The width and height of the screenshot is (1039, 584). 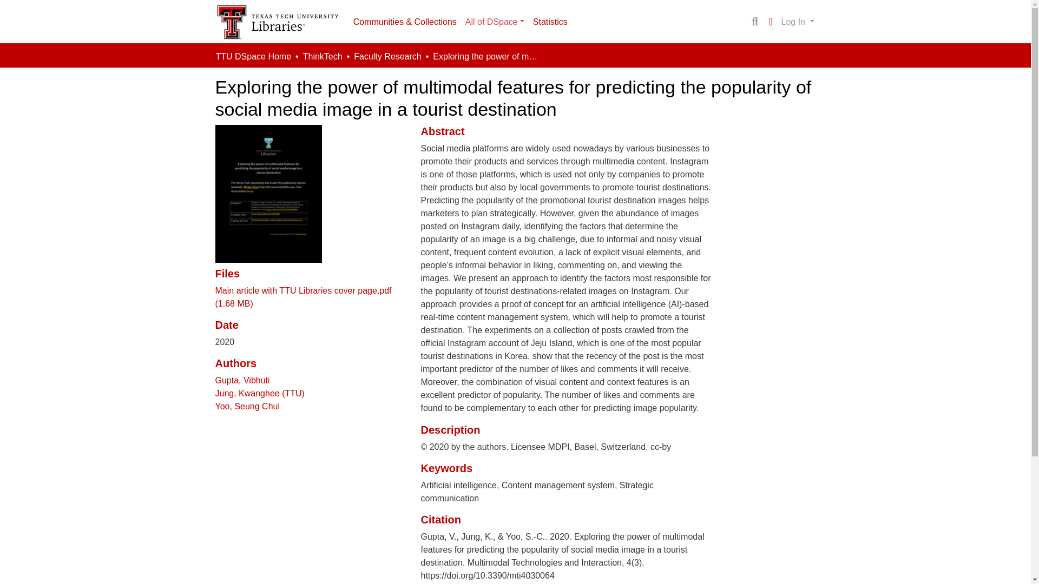 What do you see at coordinates (771, 22) in the screenshot?
I see `Language switch` at bounding box center [771, 22].